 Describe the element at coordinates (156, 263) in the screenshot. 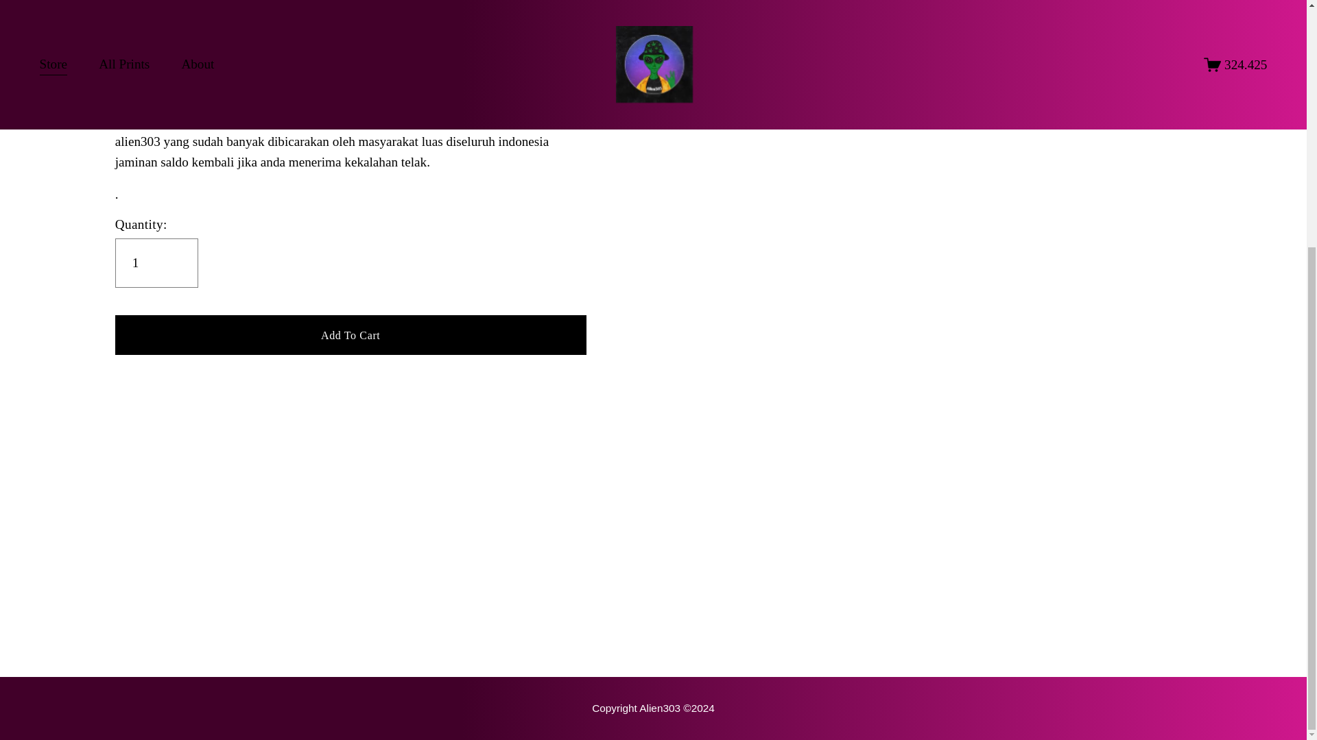

I see `1` at that location.